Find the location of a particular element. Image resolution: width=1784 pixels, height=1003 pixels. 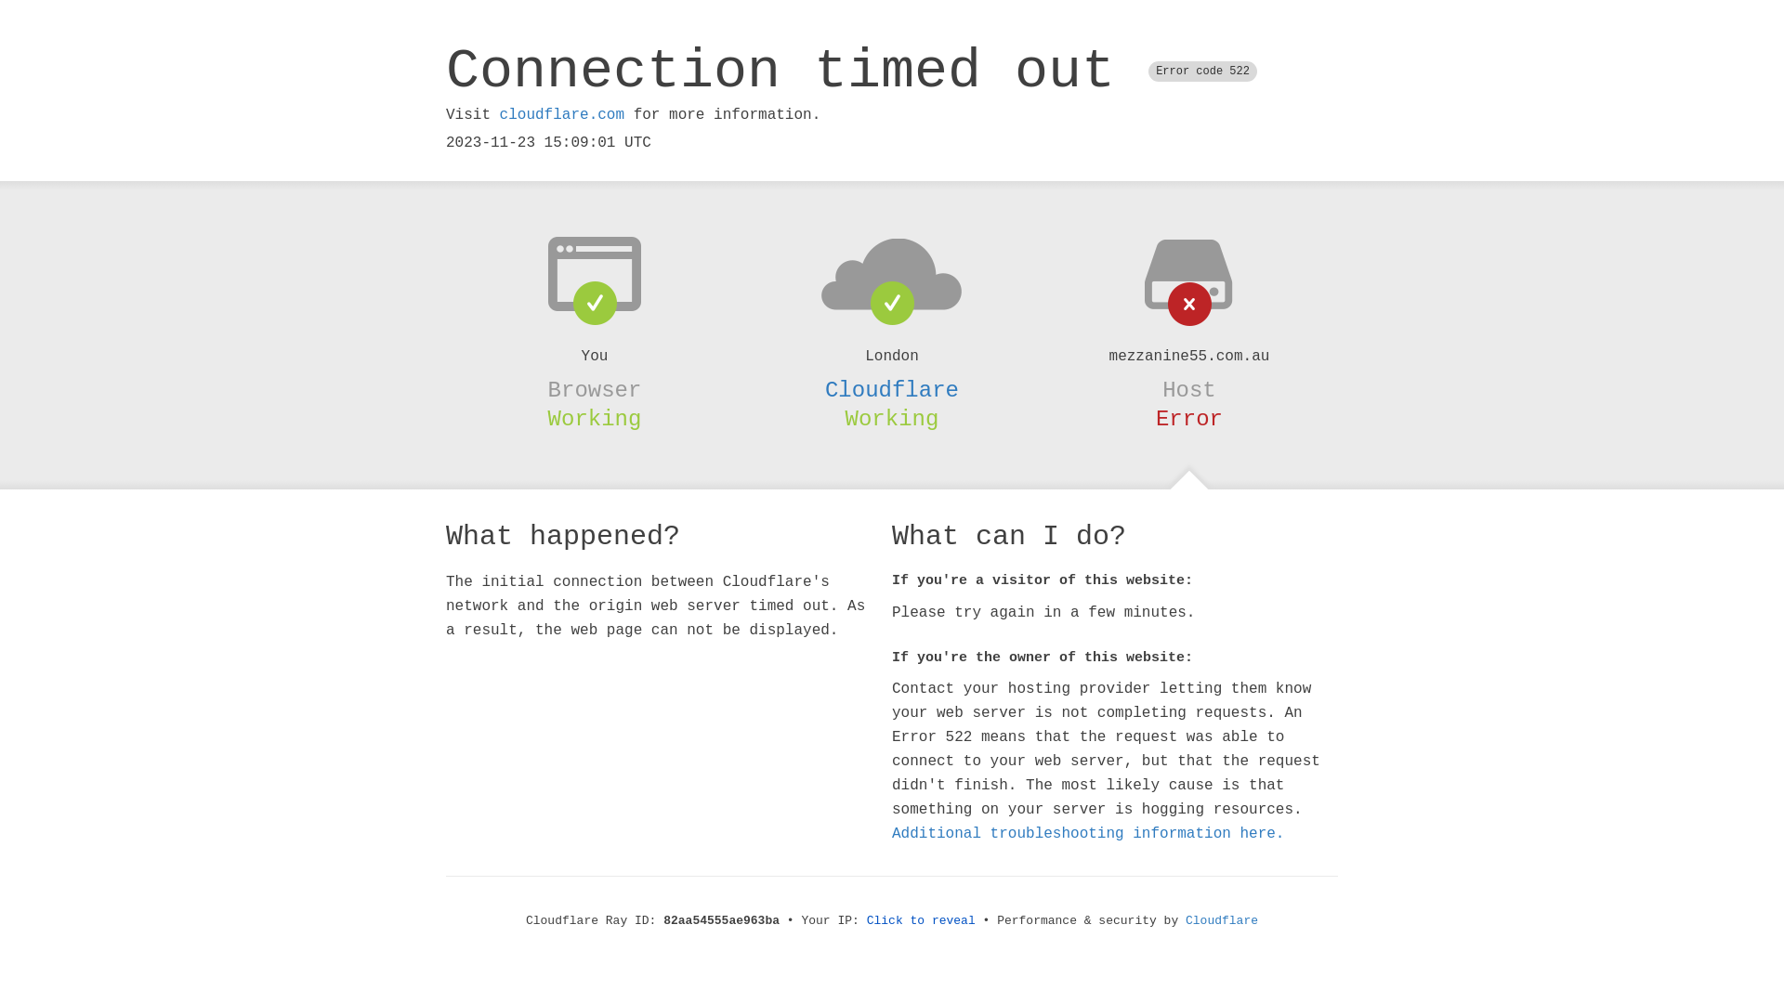

Cloudflare is located at coordinates (1222, 921).